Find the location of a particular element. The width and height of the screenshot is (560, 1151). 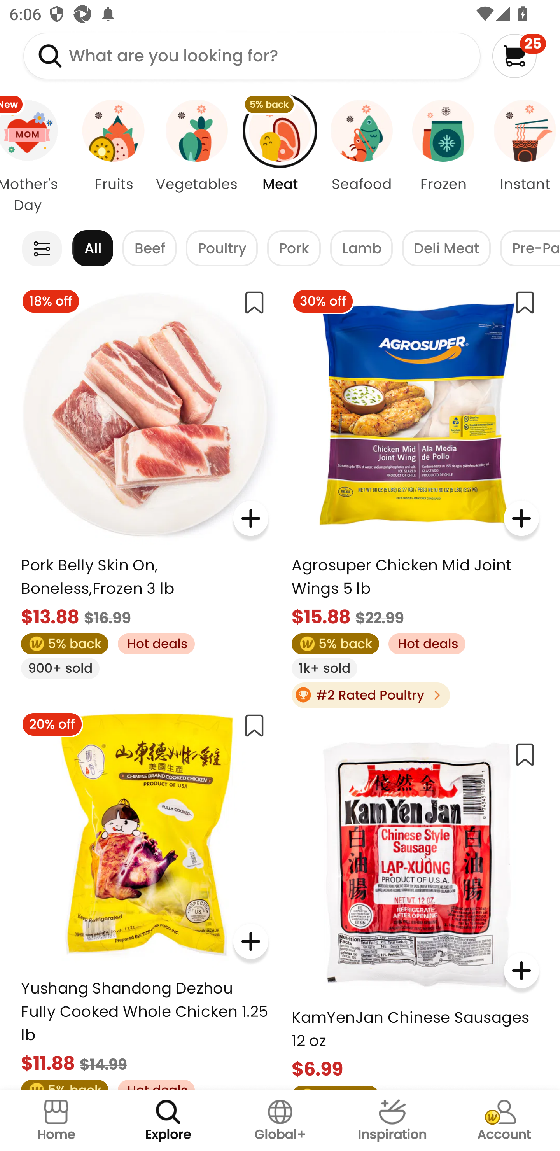

25 is located at coordinates (519, 56).